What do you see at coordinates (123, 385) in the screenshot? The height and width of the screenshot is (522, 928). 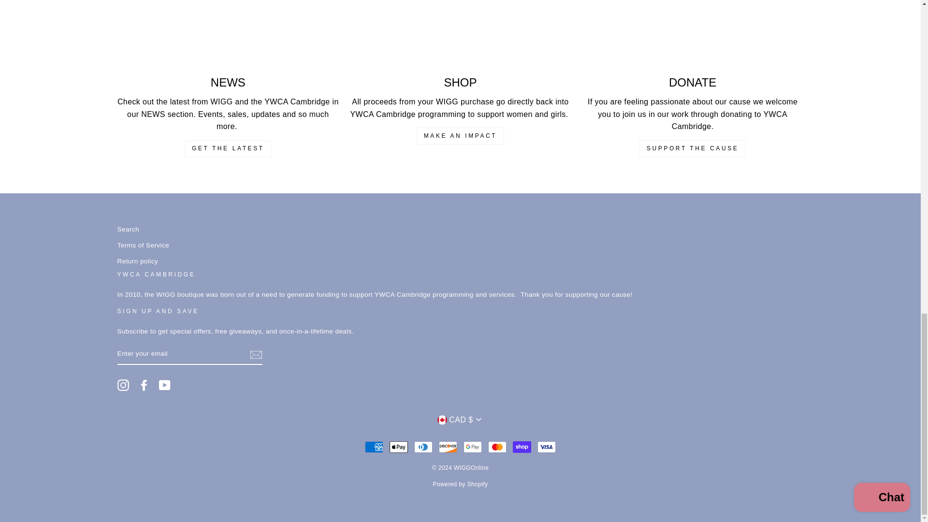 I see `WIGGOnline on Instagram` at bounding box center [123, 385].